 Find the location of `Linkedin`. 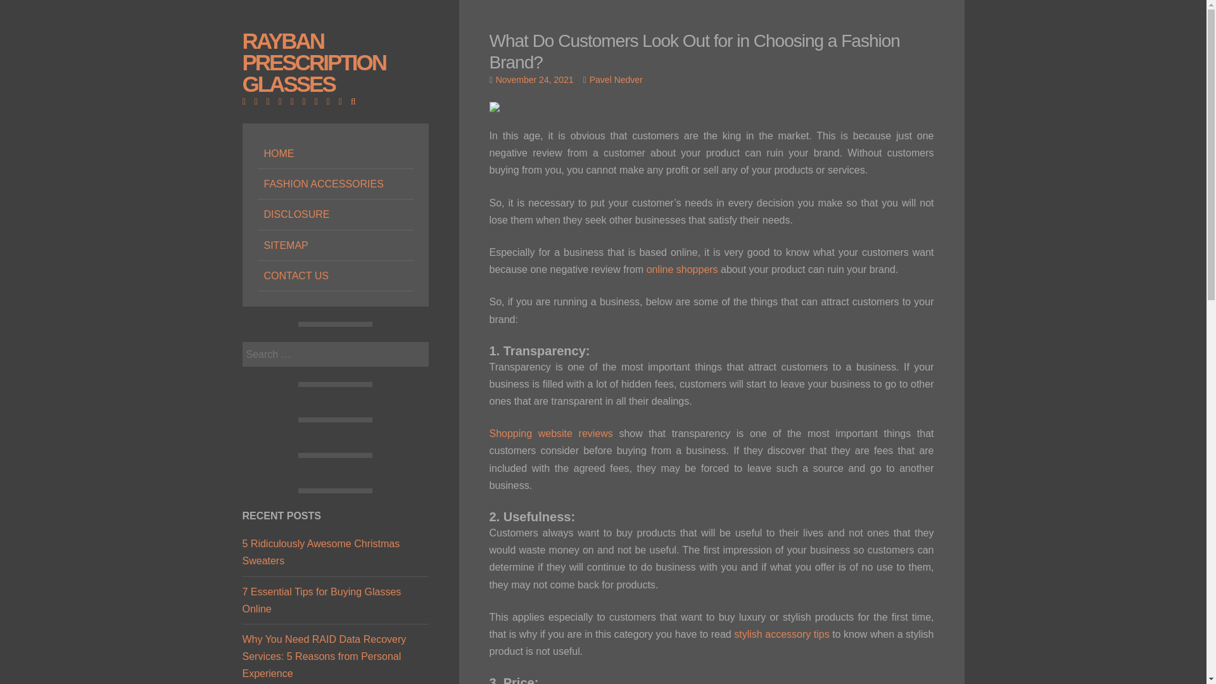

Linkedin is located at coordinates (283, 101).